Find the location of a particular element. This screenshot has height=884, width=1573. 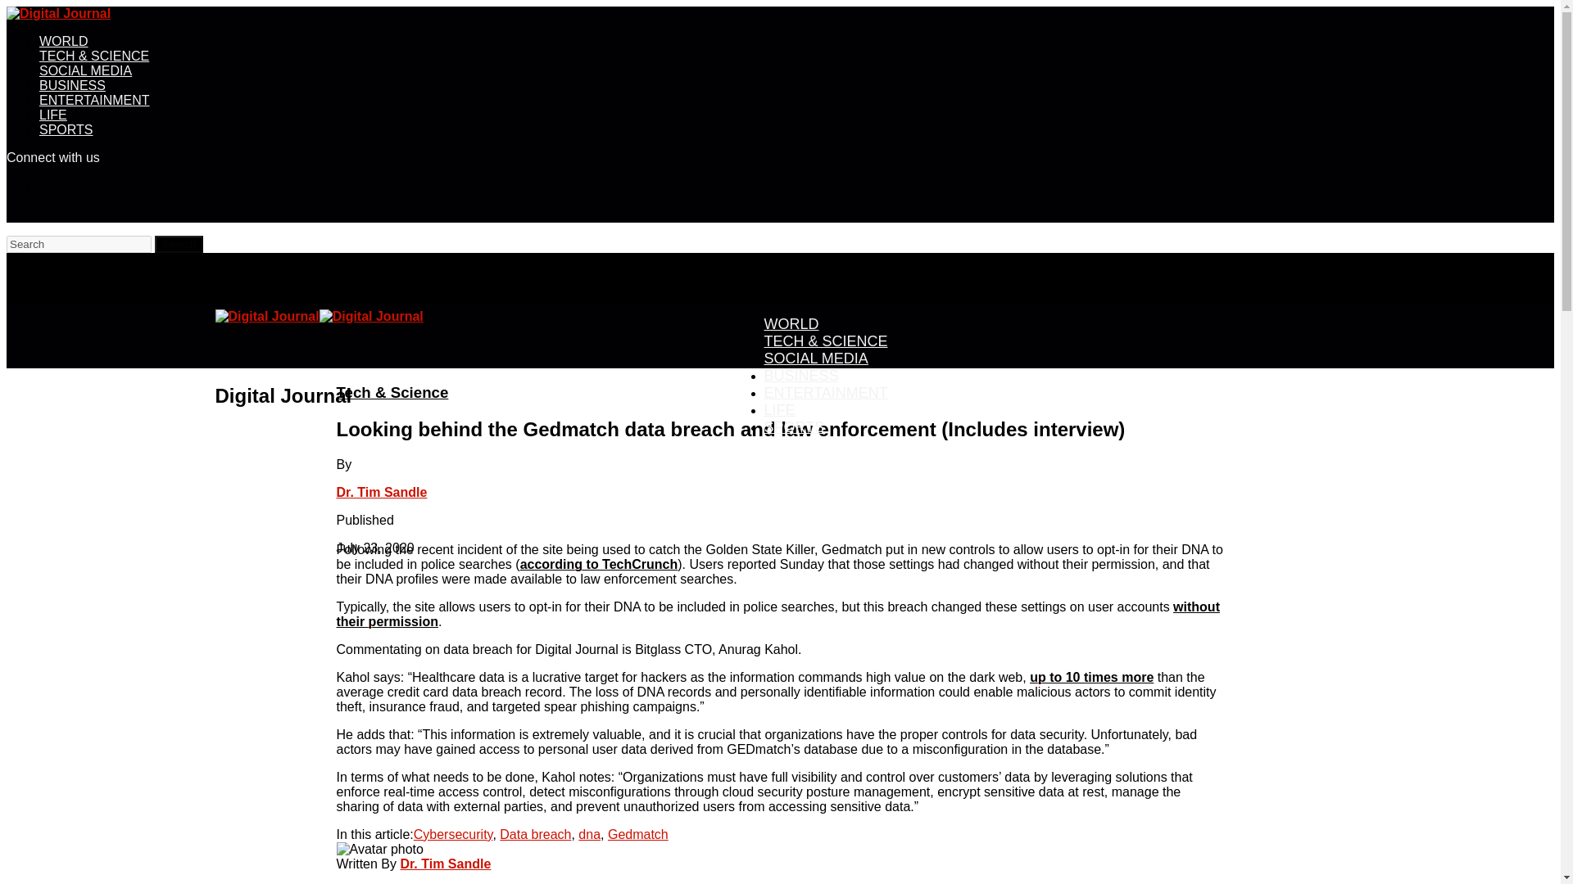

LIFE is located at coordinates (53, 115).